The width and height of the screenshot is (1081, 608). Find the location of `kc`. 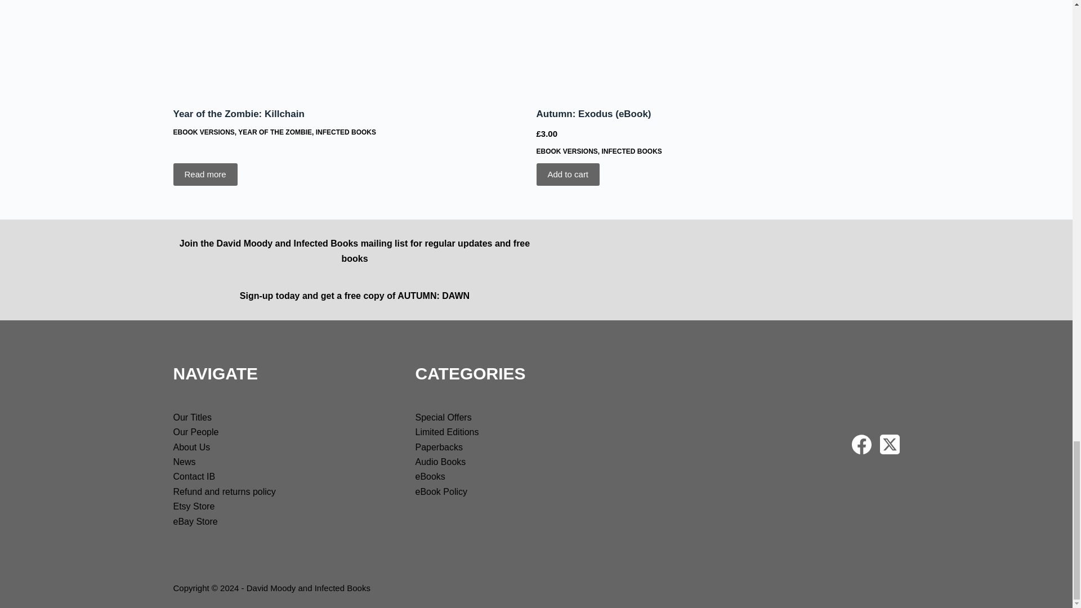

kc is located at coordinates (355, 46).